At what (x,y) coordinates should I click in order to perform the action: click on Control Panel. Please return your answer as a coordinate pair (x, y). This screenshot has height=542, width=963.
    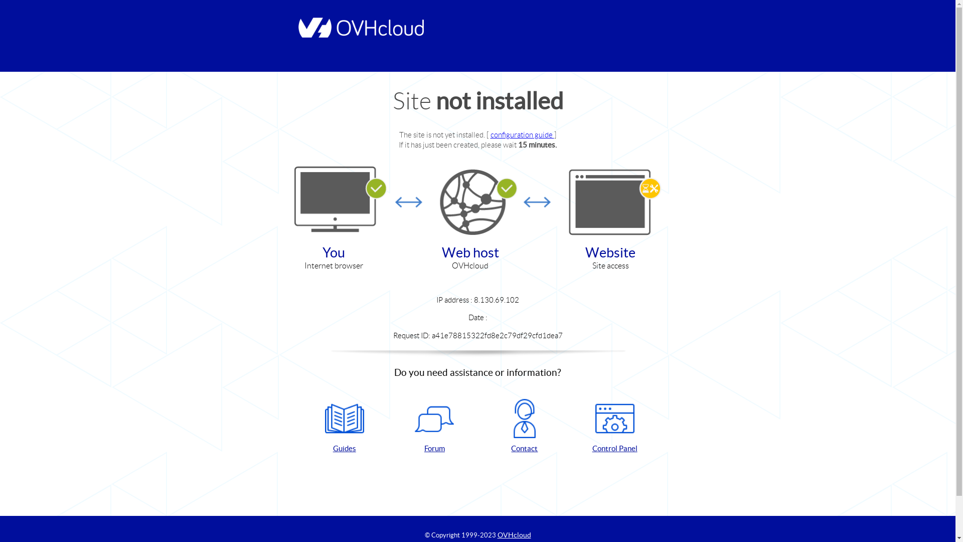
    Looking at the image, I should click on (615, 427).